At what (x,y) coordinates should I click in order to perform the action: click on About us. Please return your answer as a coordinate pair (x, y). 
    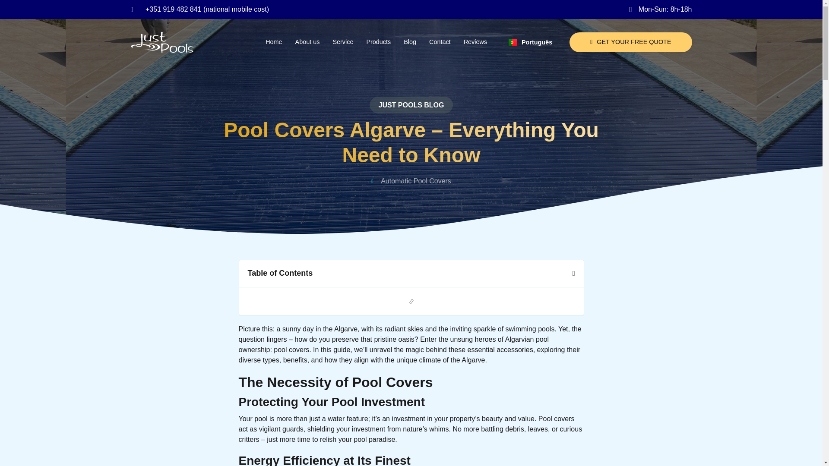
    Looking at the image, I should click on (307, 42).